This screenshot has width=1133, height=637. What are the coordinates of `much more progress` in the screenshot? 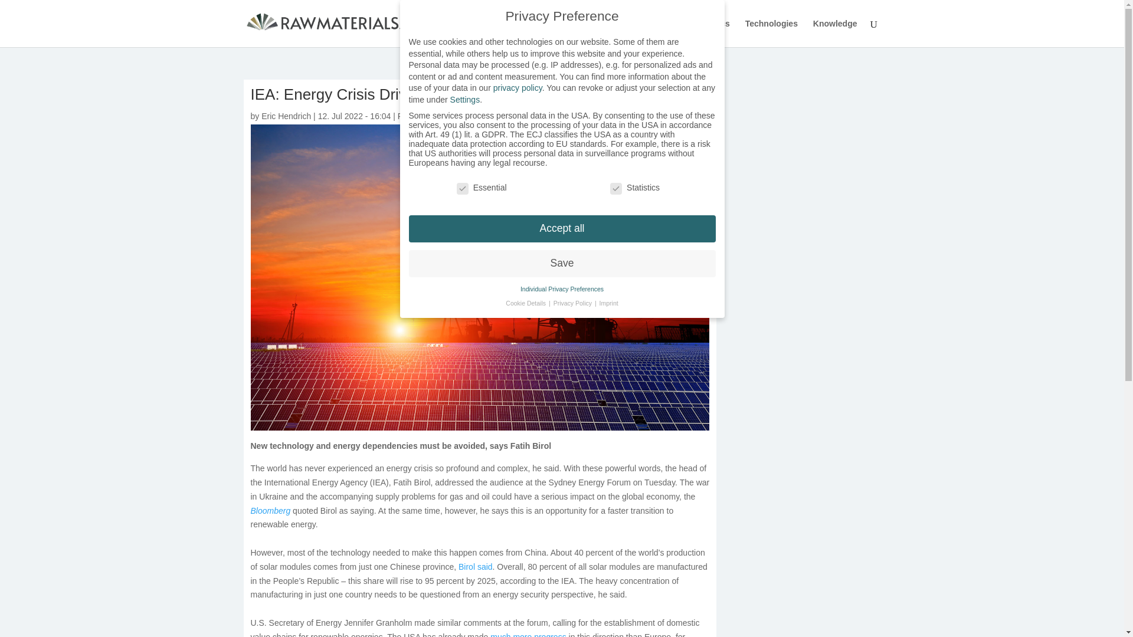 It's located at (529, 635).